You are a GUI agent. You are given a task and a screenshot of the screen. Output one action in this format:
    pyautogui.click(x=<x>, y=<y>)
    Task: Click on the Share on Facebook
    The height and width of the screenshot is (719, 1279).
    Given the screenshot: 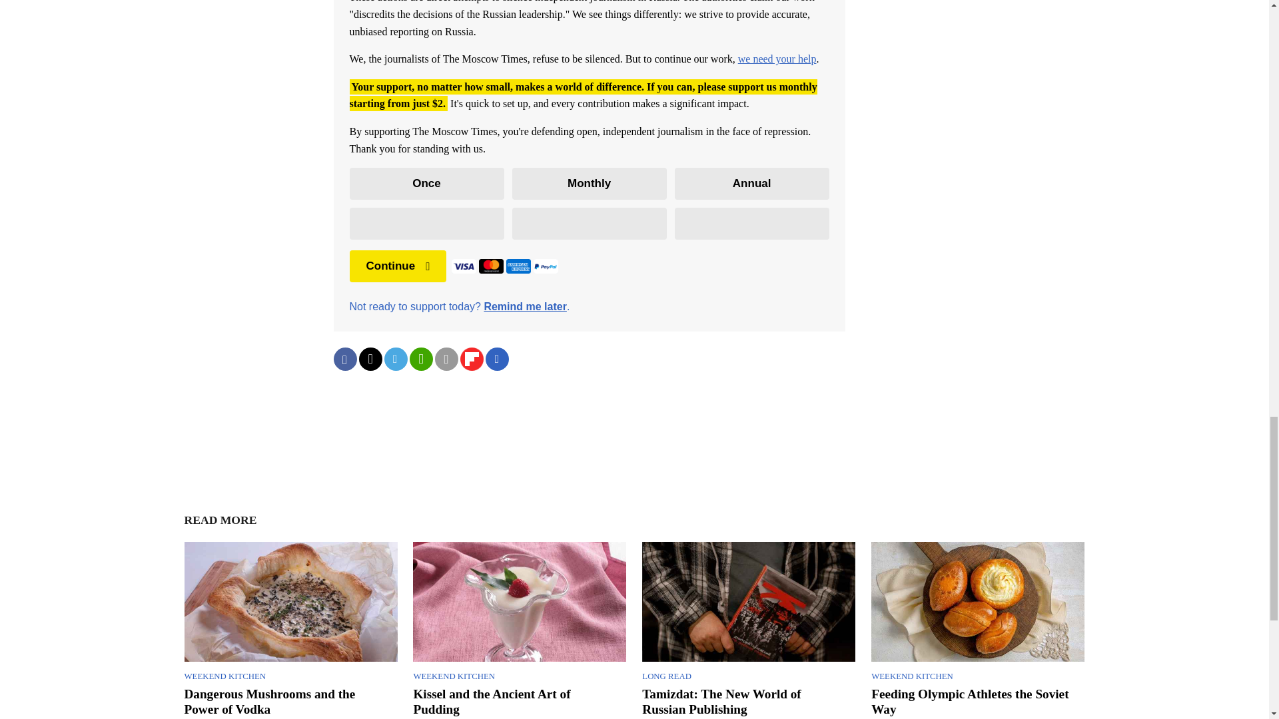 What is the action you would take?
    pyautogui.click(x=344, y=359)
    